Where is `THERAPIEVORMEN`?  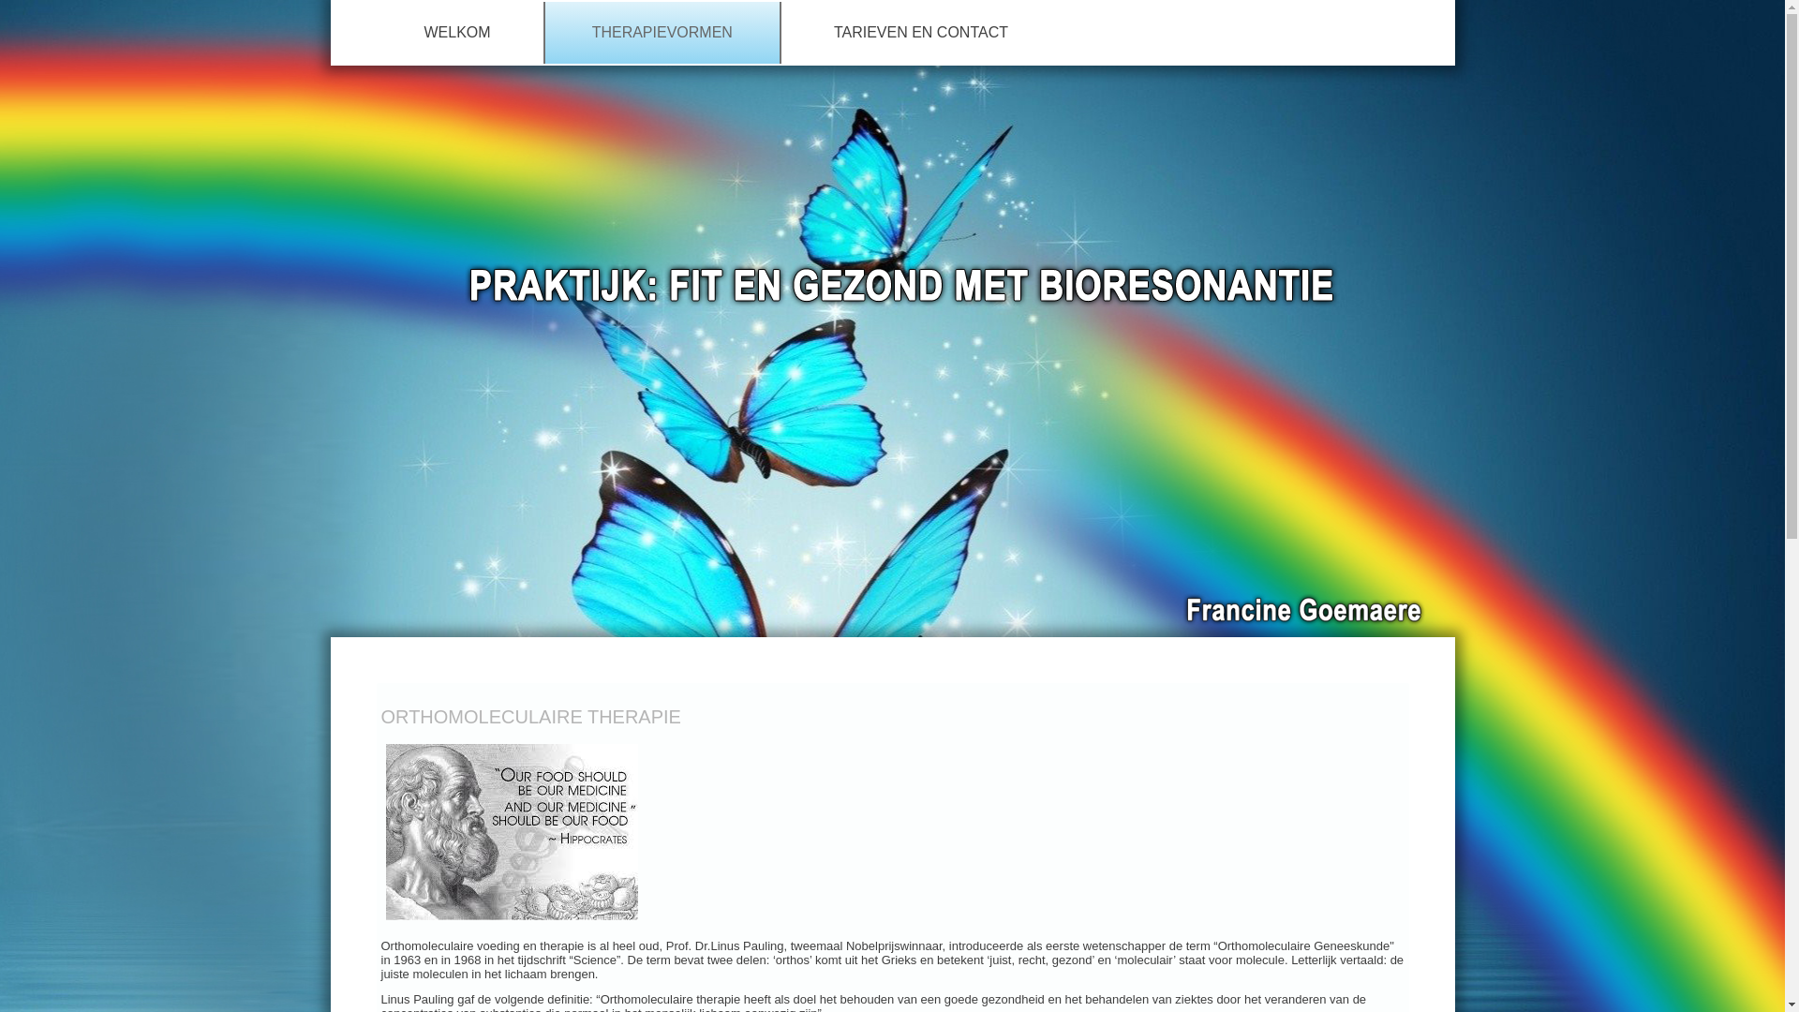
THERAPIEVORMEN is located at coordinates (662, 33).